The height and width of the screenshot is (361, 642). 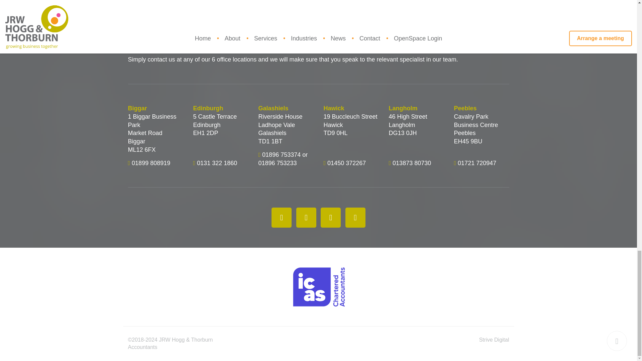 What do you see at coordinates (221, 108) in the screenshot?
I see `Edinburgh` at bounding box center [221, 108].